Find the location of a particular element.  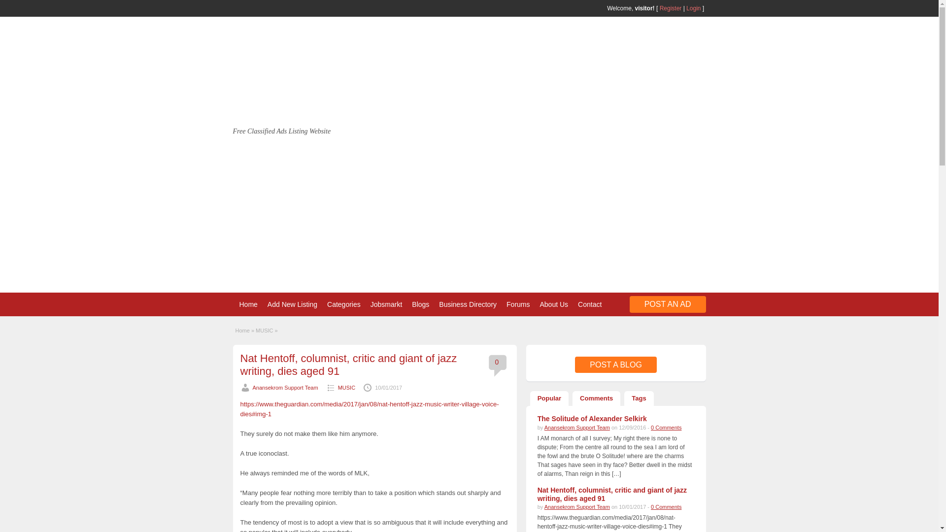

Anansekrom Instagram is located at coordinates (240, 7).